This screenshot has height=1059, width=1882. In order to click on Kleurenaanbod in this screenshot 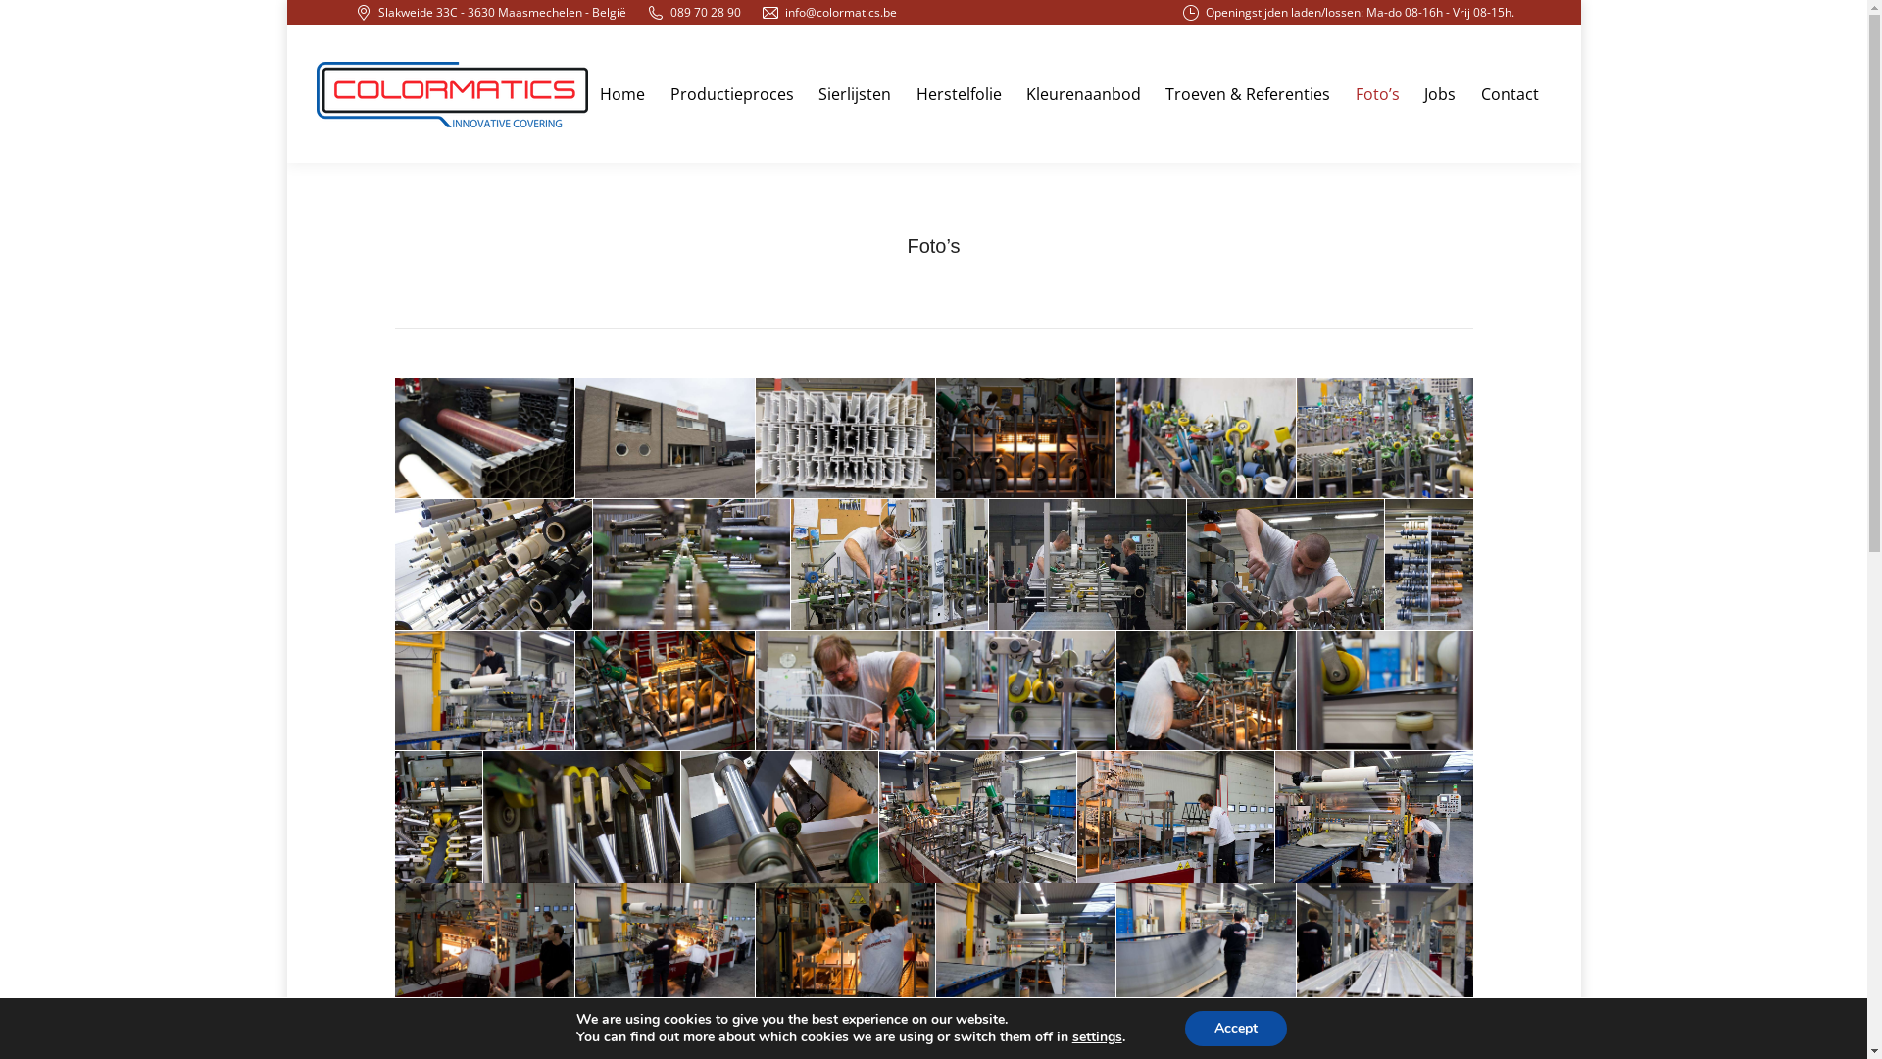, I will do `click(1084, 94)`.